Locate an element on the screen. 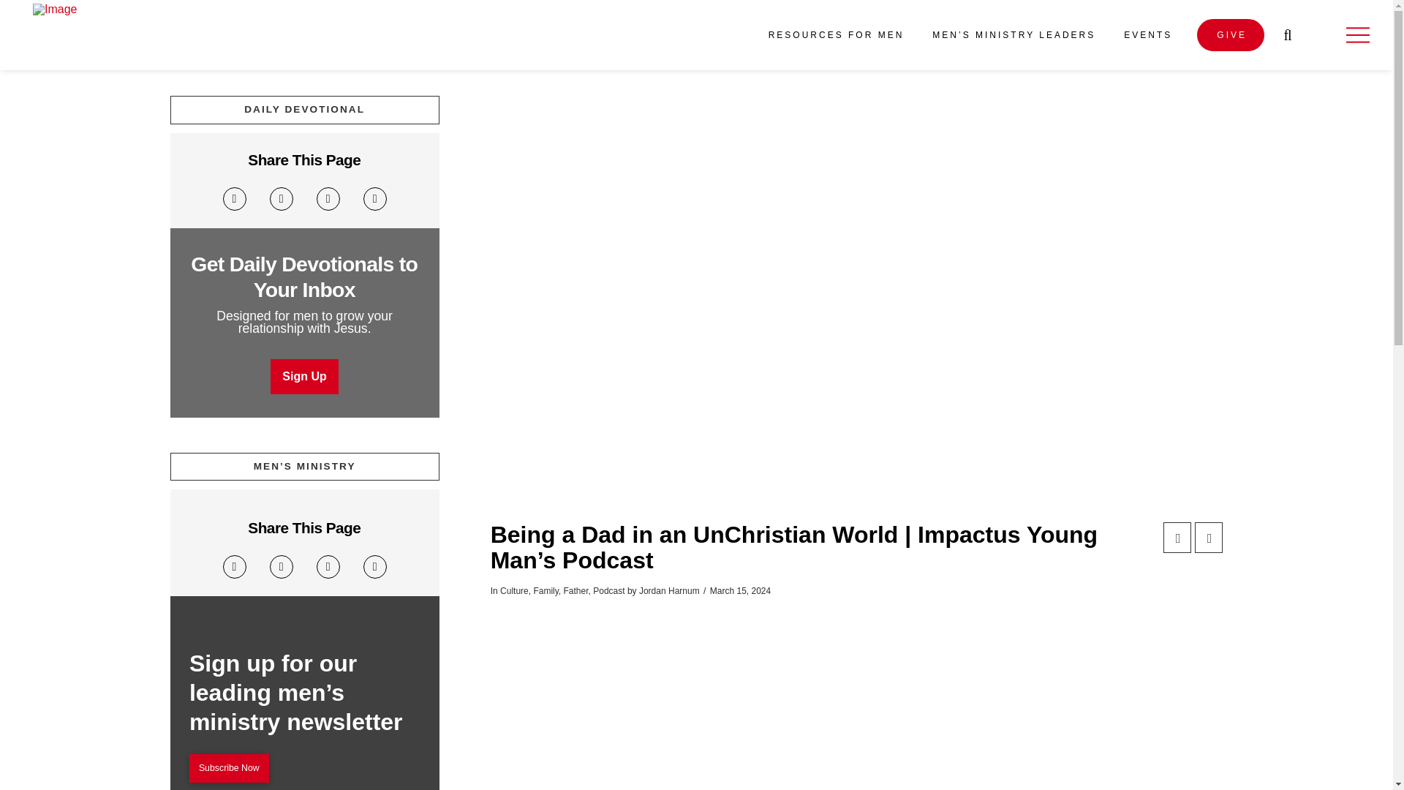 The height and width of the screenshot is (790, 1404). EVENTS is located at coordinates (1147, 35).